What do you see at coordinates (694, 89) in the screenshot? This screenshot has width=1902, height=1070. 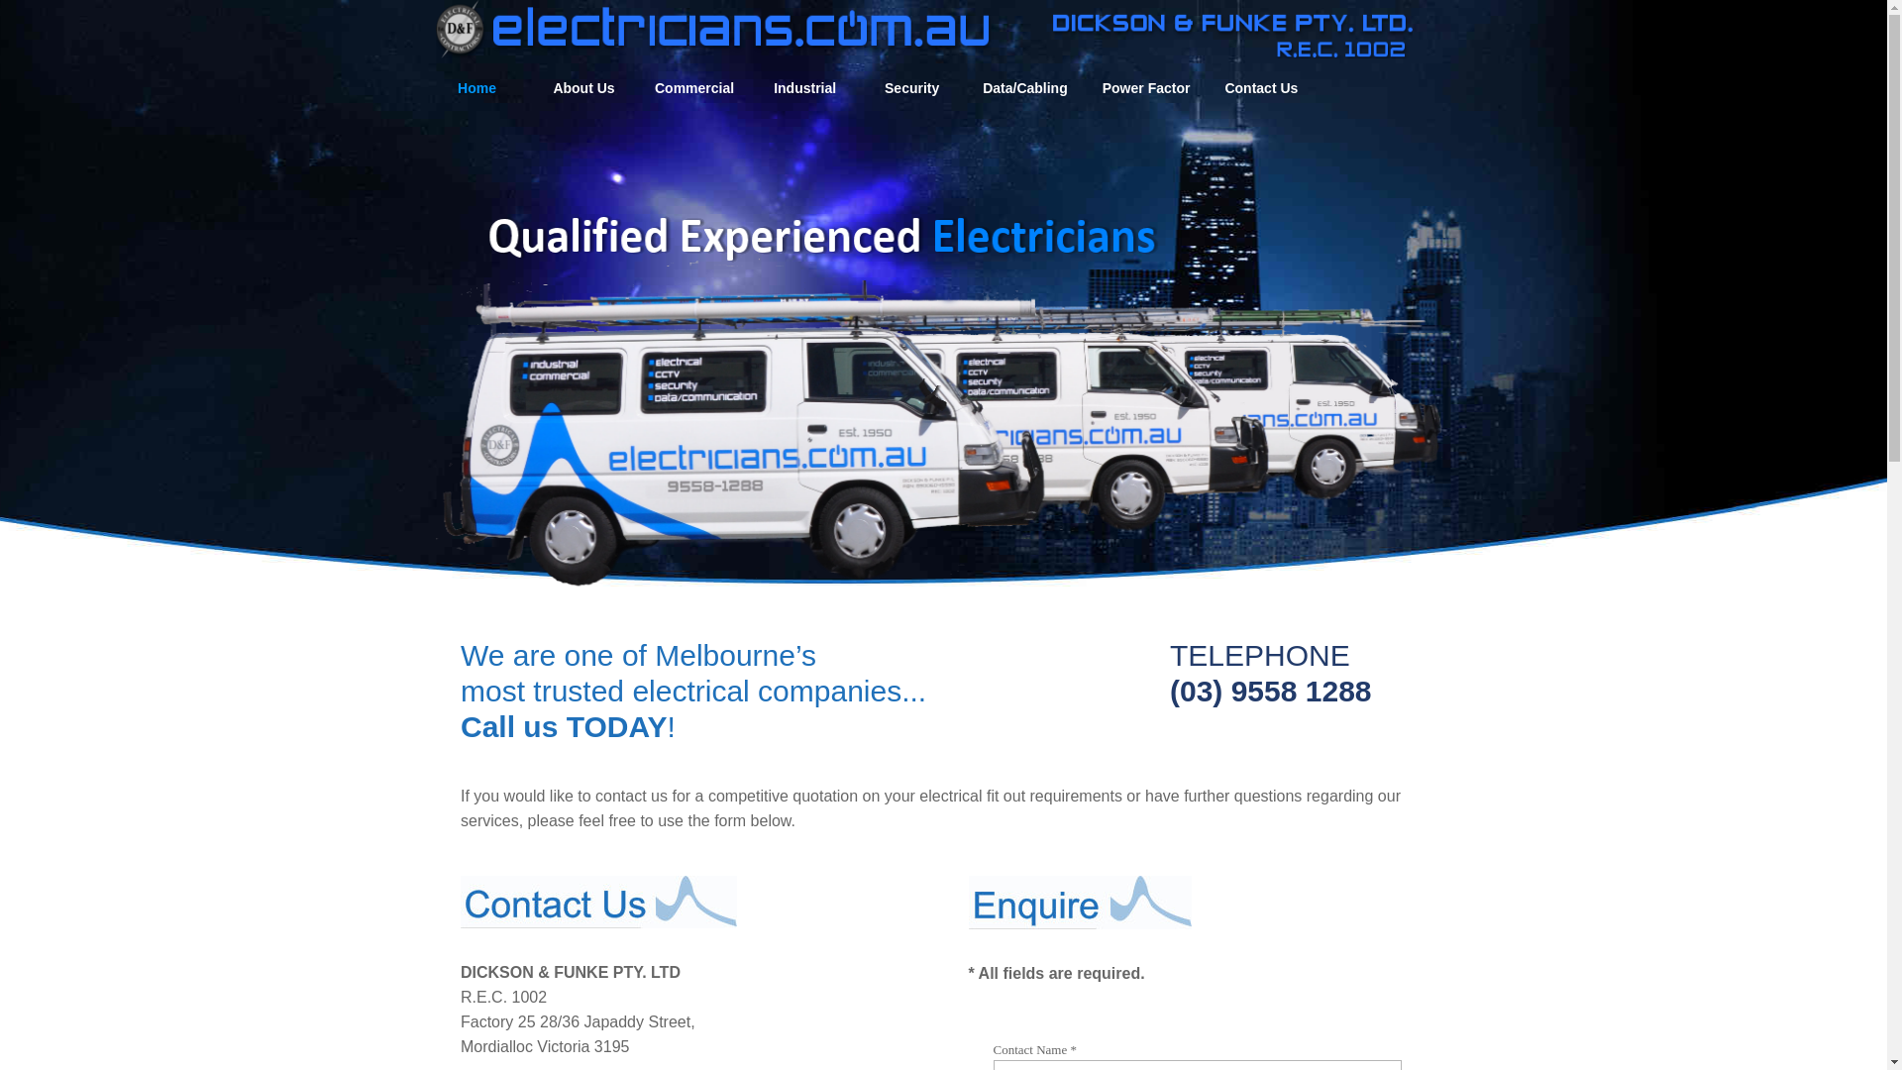 I see `Commercial` at bounding box center [694, 89].